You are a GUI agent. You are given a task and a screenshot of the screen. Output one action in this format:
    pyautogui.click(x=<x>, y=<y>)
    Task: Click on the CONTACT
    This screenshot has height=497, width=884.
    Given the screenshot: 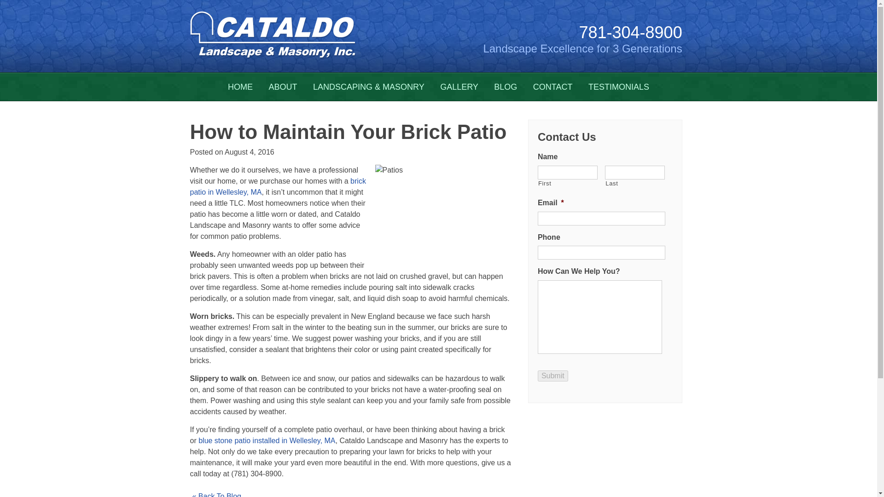 What is the action you would take?
    pyautogui.click(x=552, y=87)
    